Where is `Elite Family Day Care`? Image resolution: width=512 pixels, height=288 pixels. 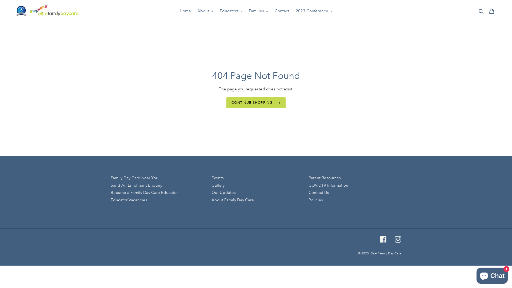 Elite Family Day Care is located at coordinates (386, 253).